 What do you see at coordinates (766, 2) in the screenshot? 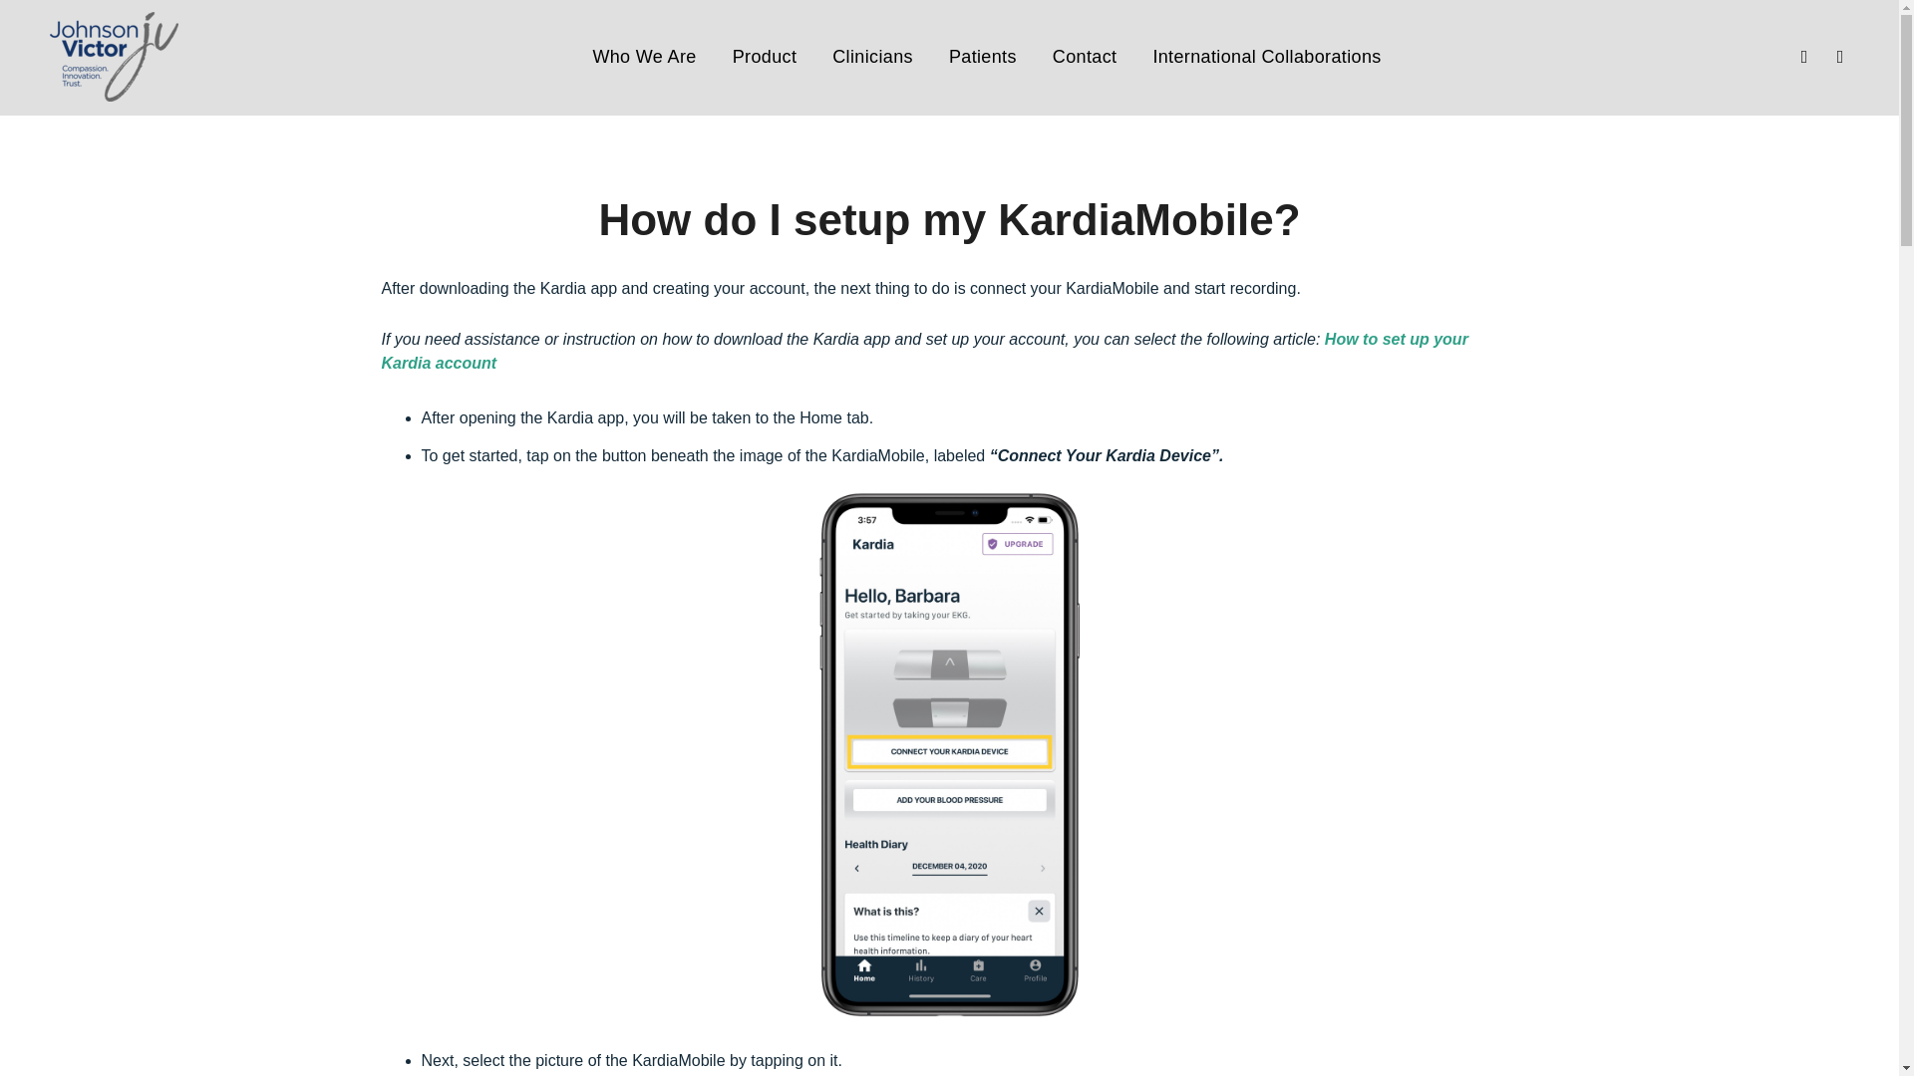
I see `Product` at bounding box center [766, 2].